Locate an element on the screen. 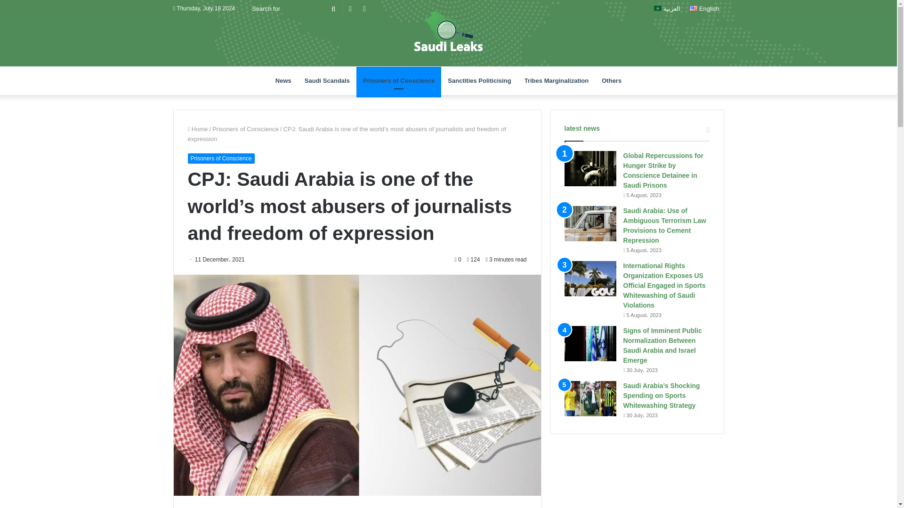  Home is located at coordinates (197, 129).